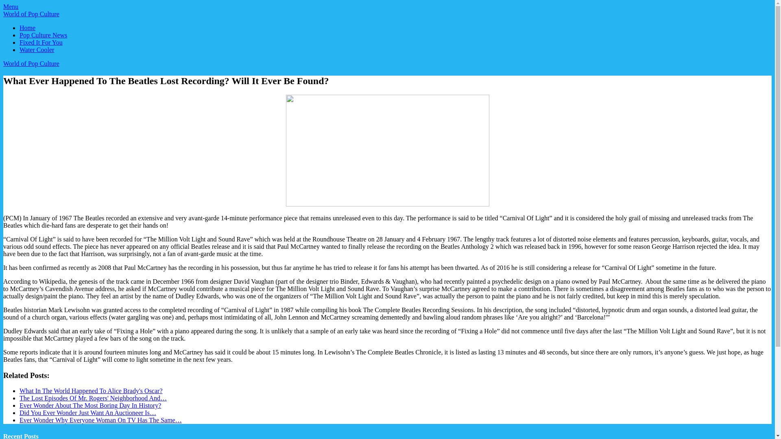 Image resolution: width=781 pixels, height=439 pixels. I want to click on World of Pop Culture, so click(31, 14).